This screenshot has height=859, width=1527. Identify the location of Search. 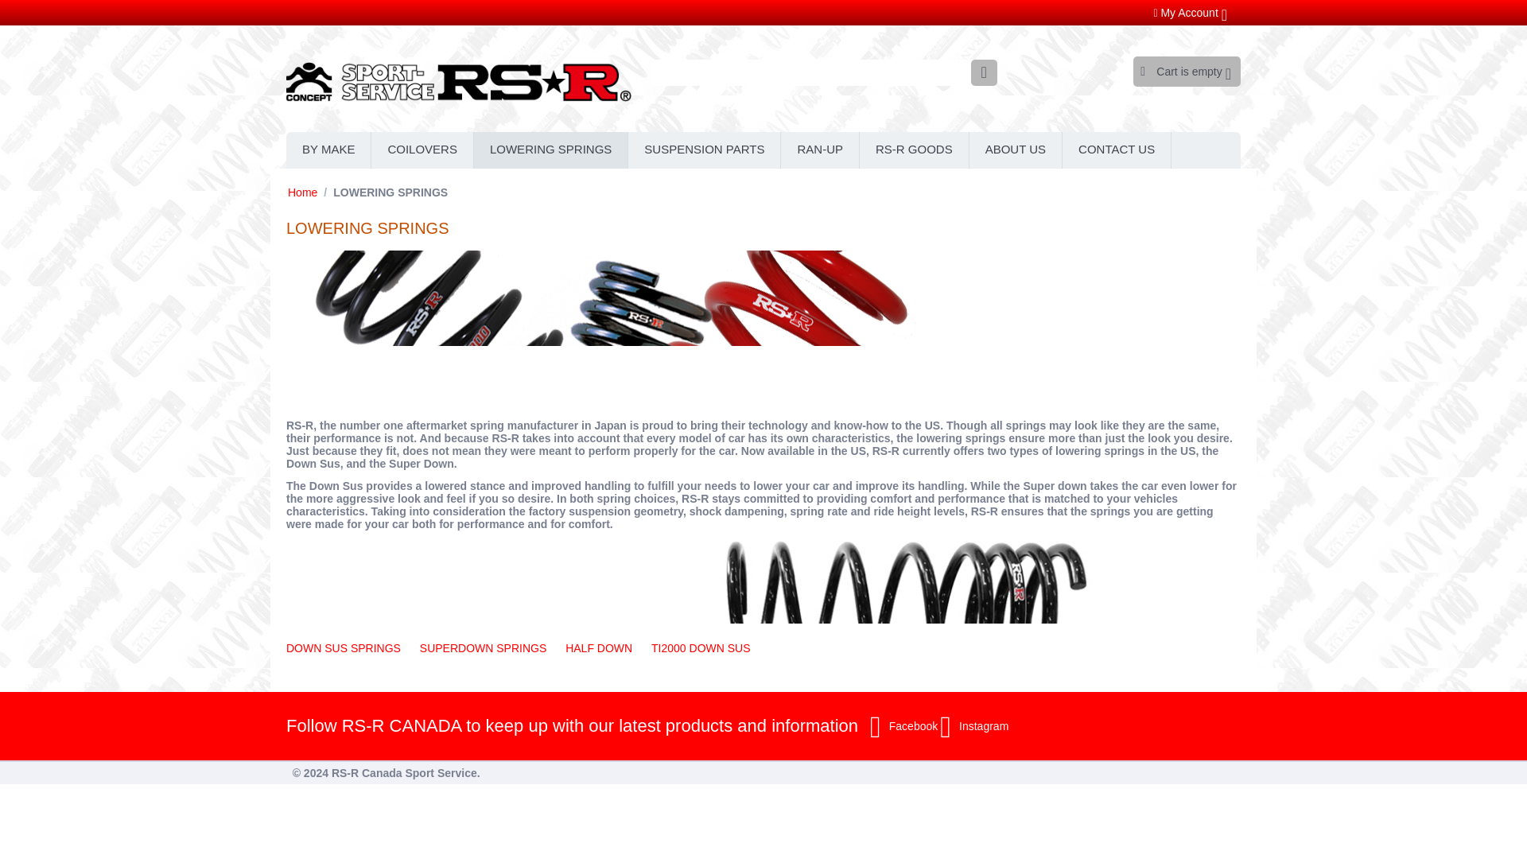
(984, 72).